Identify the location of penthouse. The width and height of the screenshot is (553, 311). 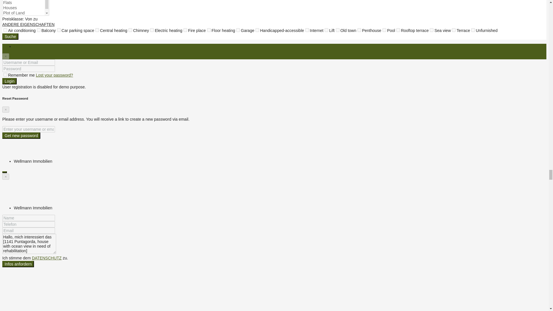
(359, 30).